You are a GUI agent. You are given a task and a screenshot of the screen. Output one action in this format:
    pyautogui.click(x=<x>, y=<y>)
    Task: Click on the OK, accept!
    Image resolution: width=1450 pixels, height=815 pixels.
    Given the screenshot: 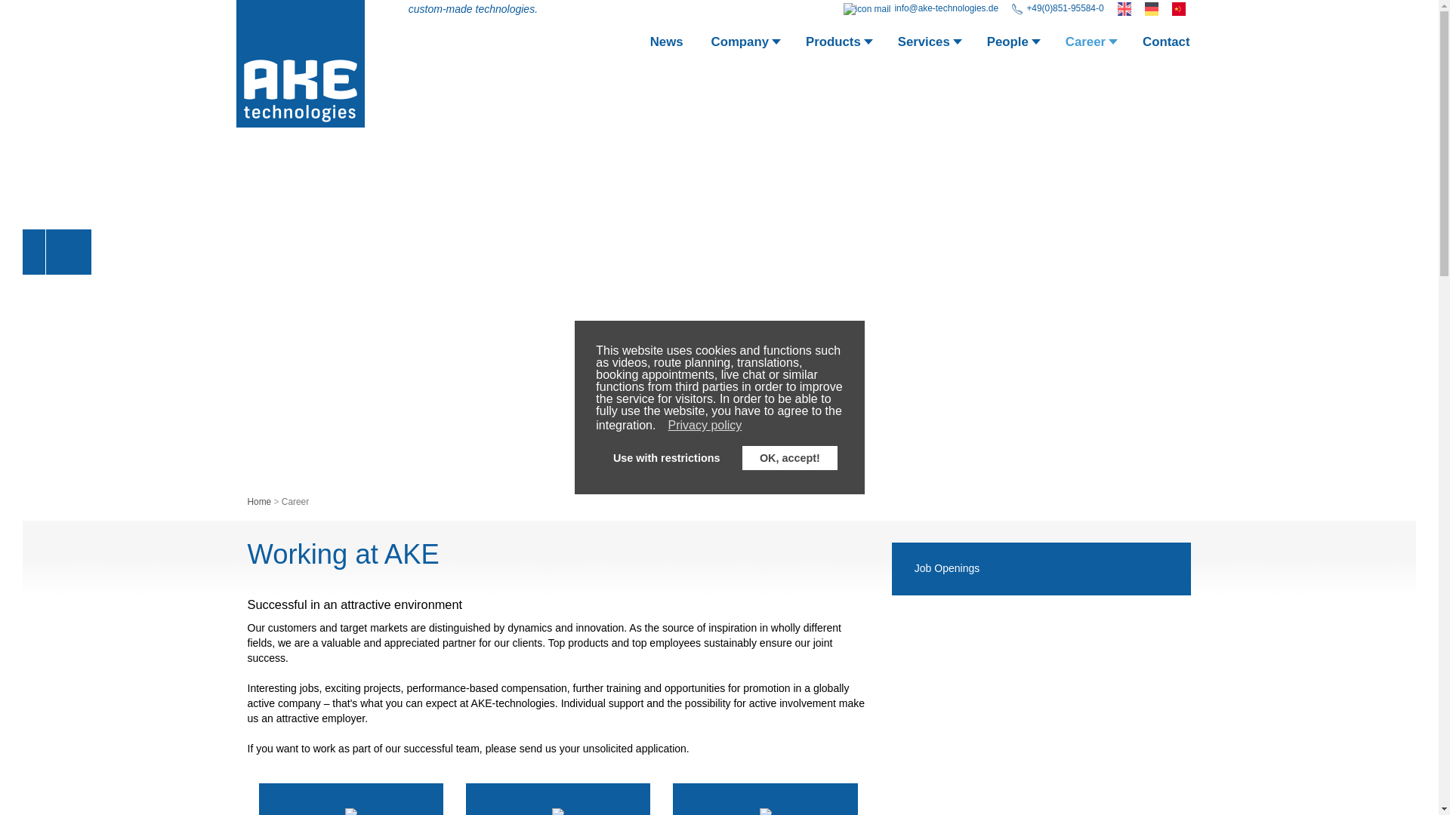 What is the action you would take?
    pyautogui.click(x=789, y=457)
    